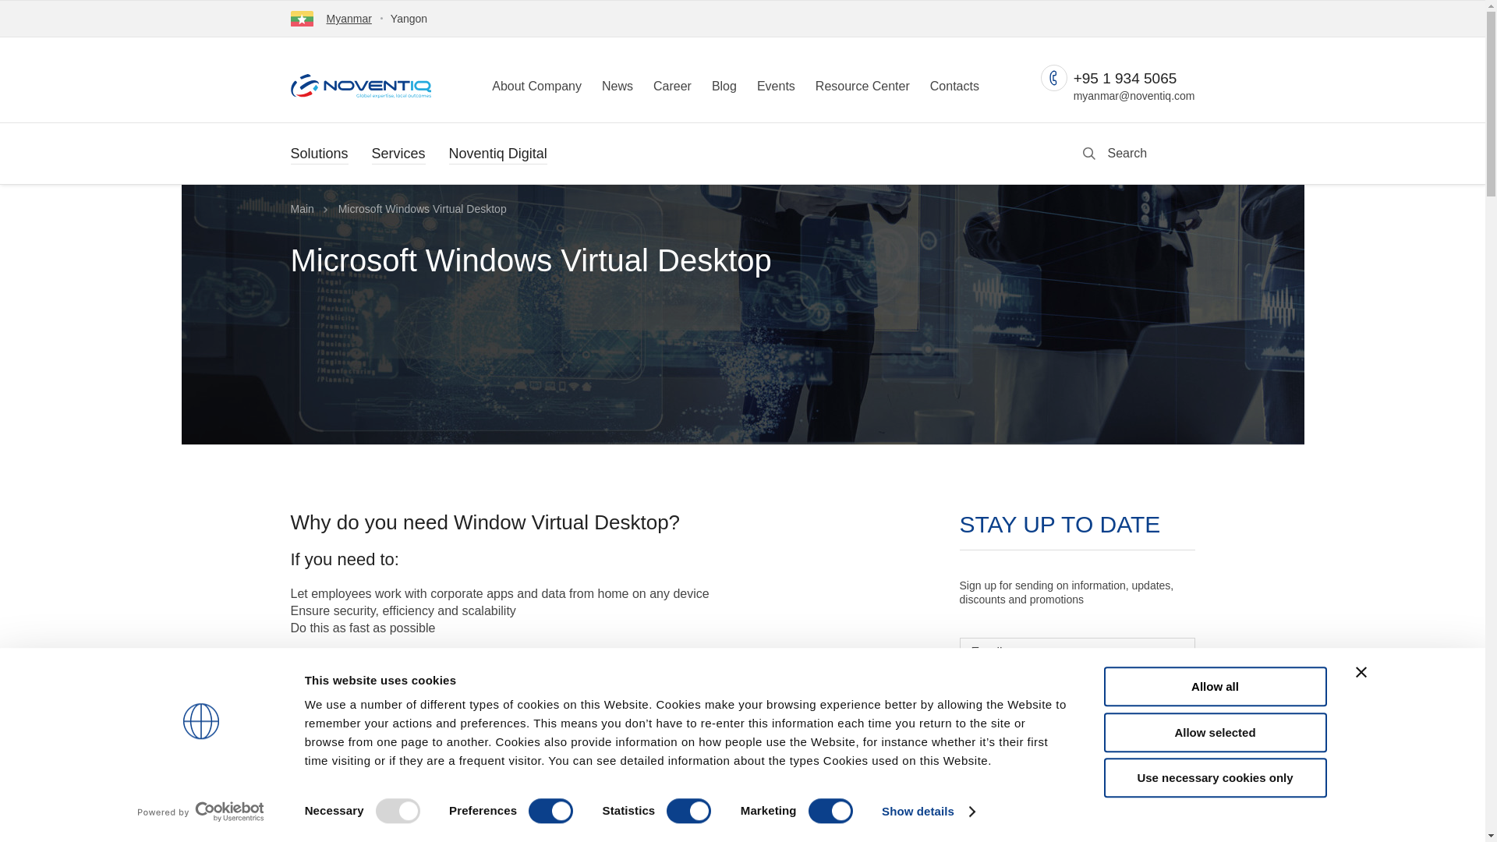 This screenshot has height=842, width=1497. What do you see at coordinates (1077, 833) in the screenshot?
I see `Subscribe` at bounding box center [1077, 833].